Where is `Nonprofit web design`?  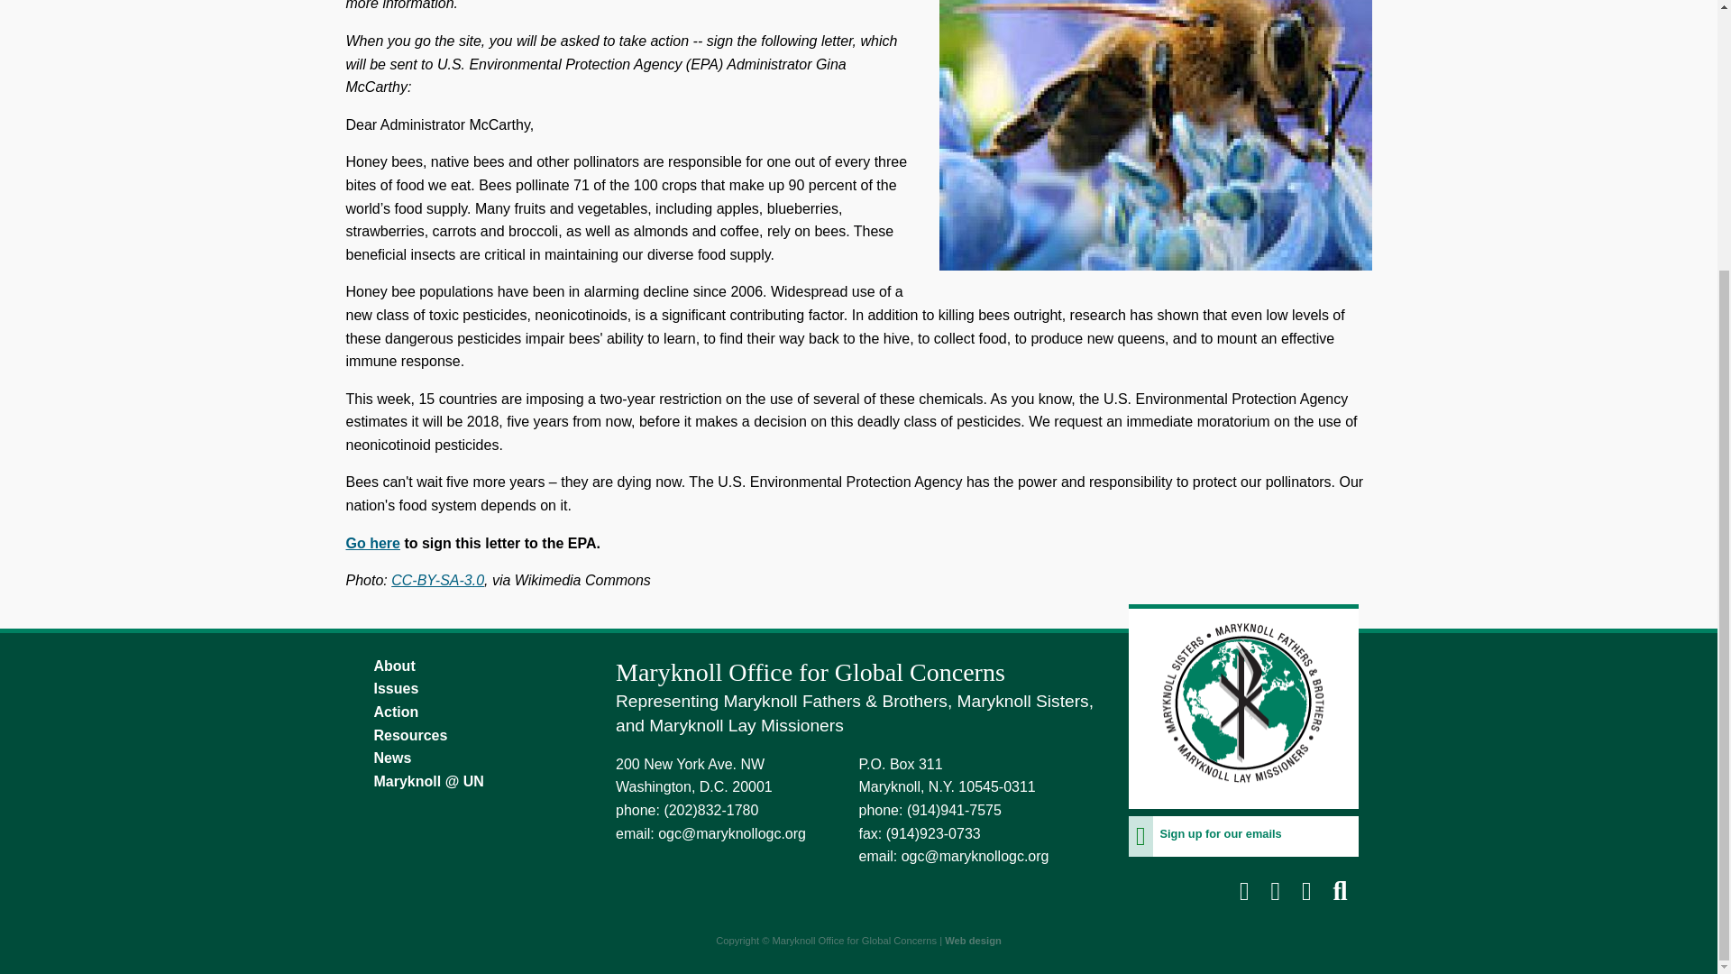
Nonprofit web design is located at coordinates (974, 940).